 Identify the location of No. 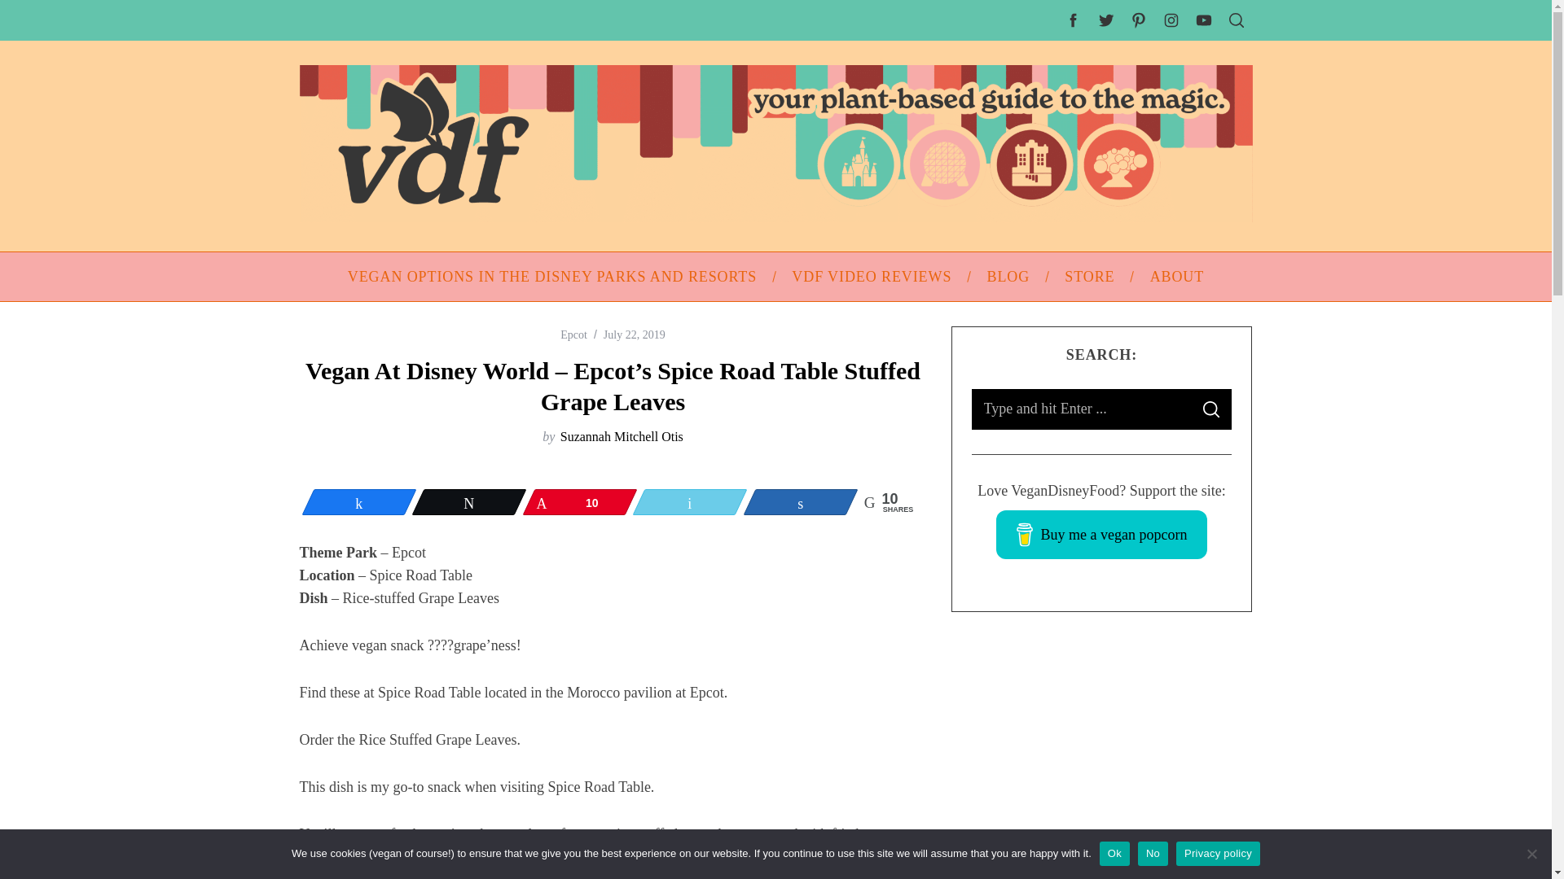
(1531, 853).